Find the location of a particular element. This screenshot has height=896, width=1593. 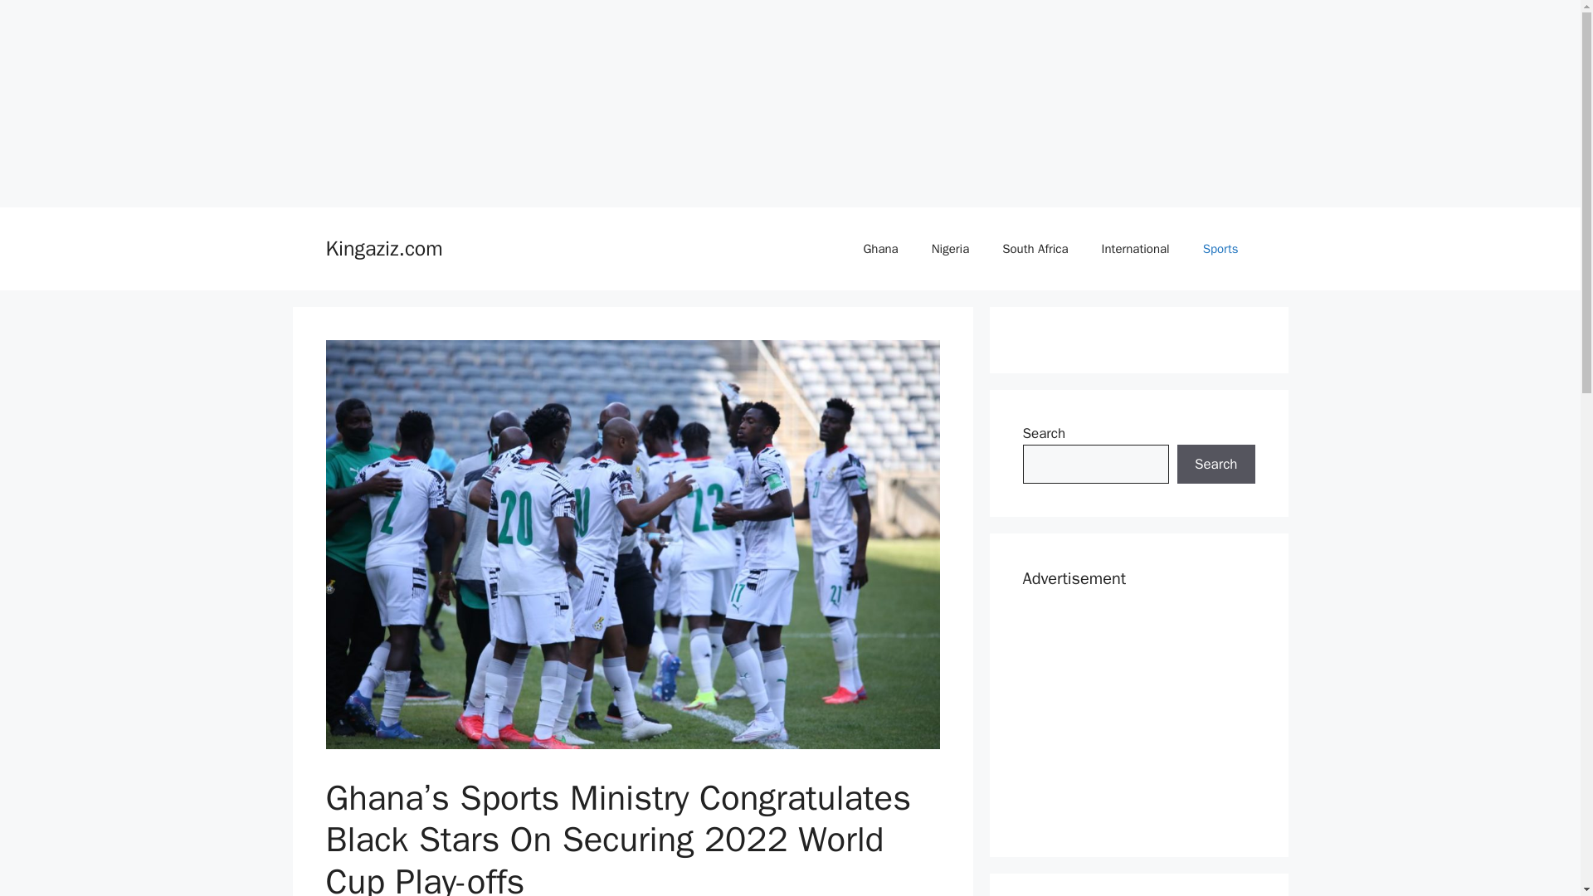

South Africa is located at coordinates (1035, 249).